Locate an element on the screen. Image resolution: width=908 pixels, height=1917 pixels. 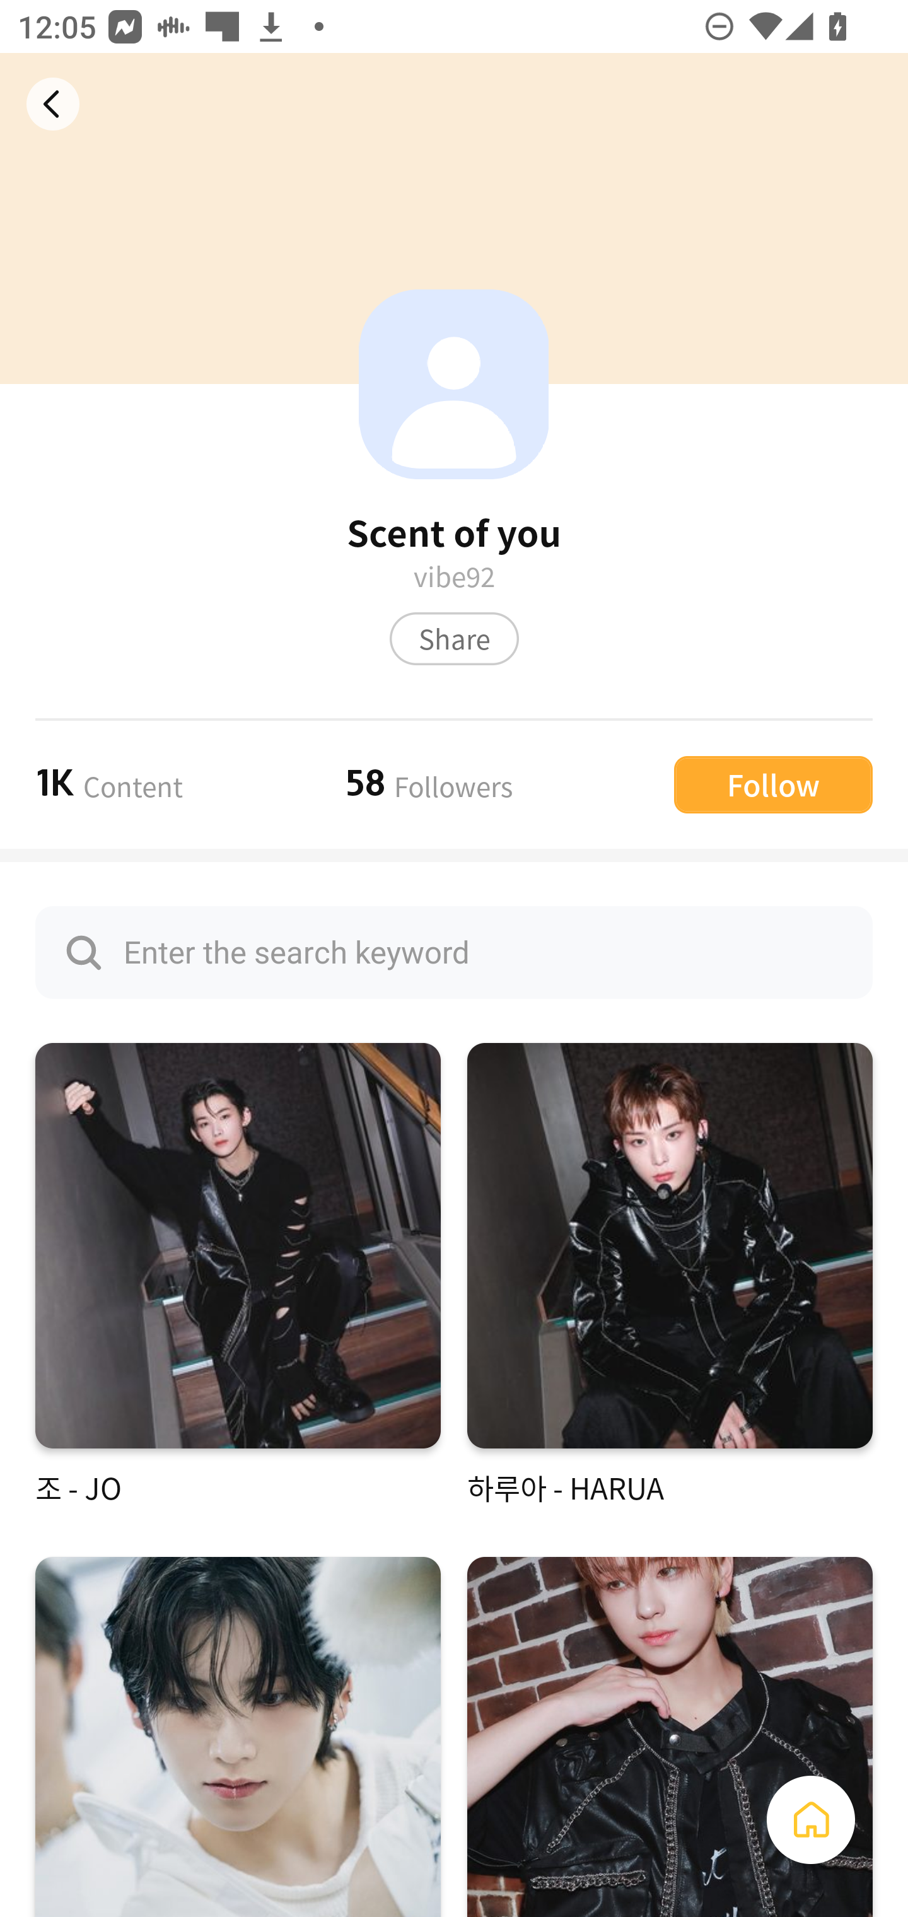
Share is located at coordinates (454, 638).